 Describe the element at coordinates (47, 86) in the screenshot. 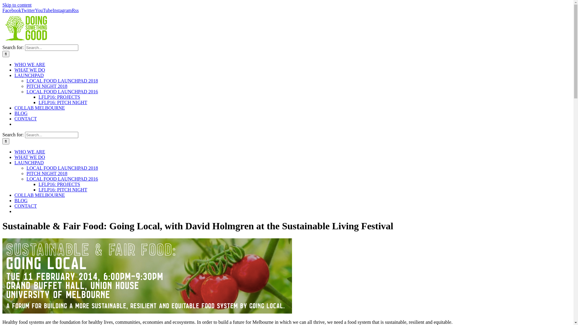

I see `PITCH NIGHT 2018` at that location.